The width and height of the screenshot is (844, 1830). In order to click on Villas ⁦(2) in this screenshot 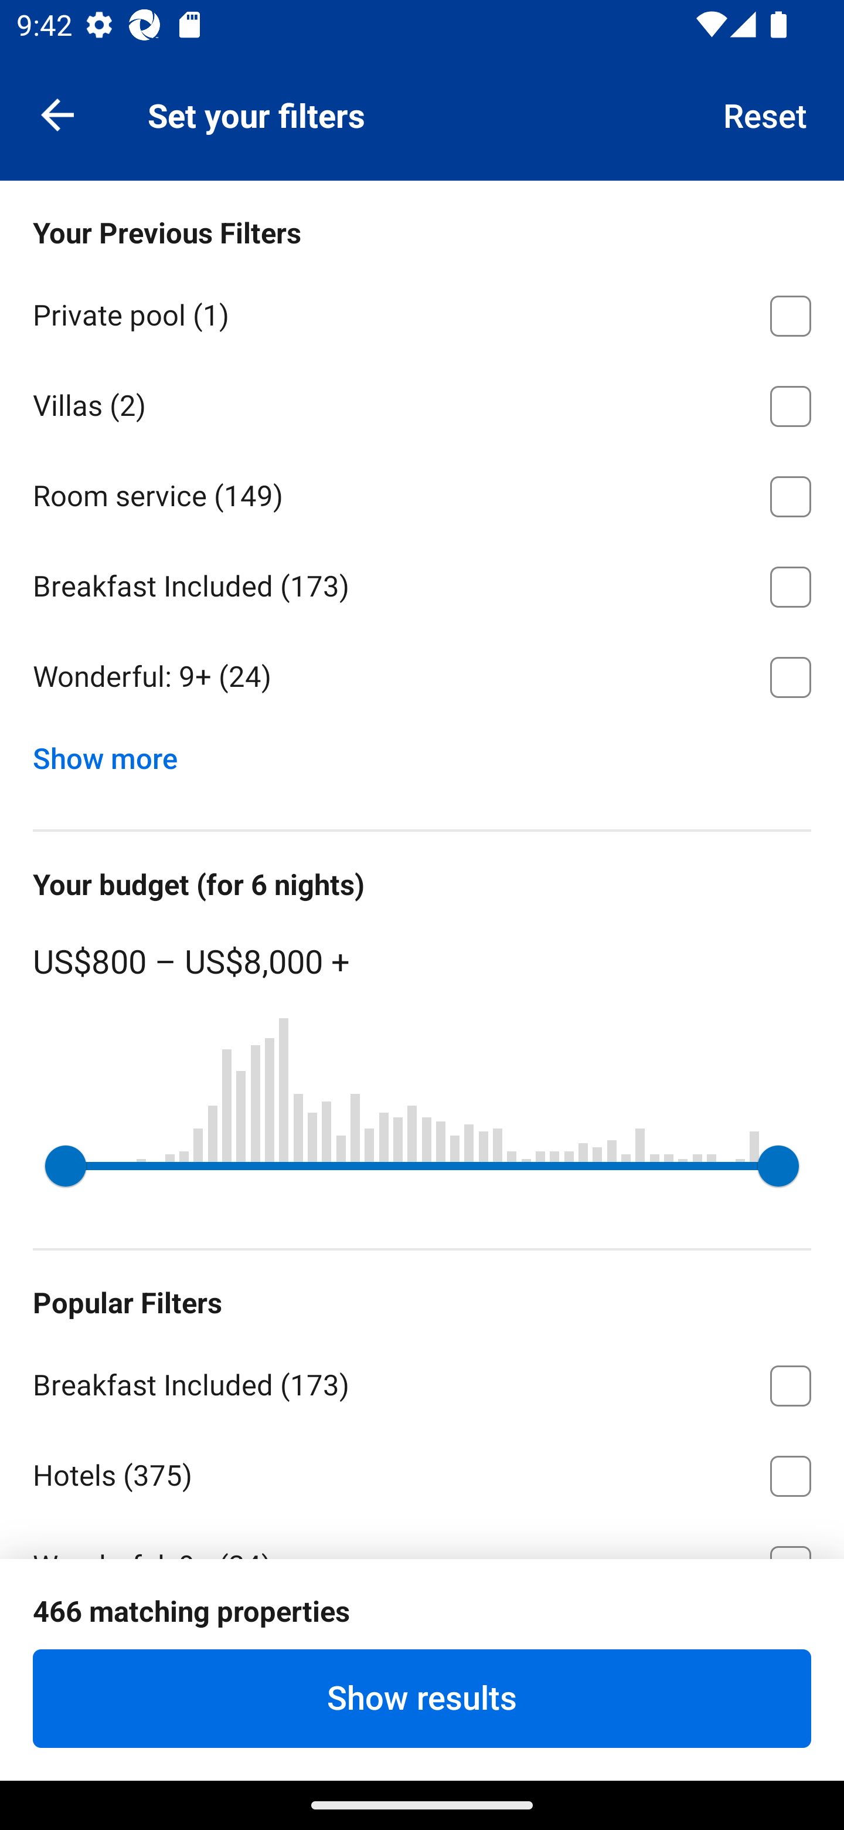, I will do `click(422, 402)`.